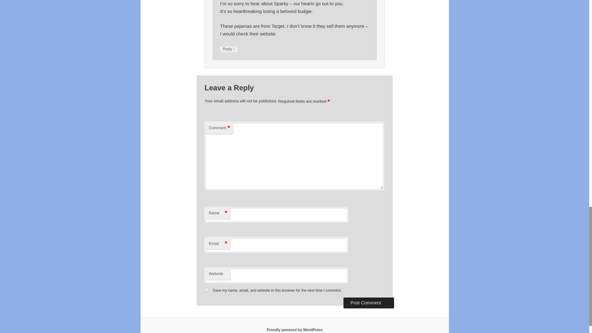 The image size is (592, 333). I want to click on Proudly powered by WordPress, so click(295, 330).